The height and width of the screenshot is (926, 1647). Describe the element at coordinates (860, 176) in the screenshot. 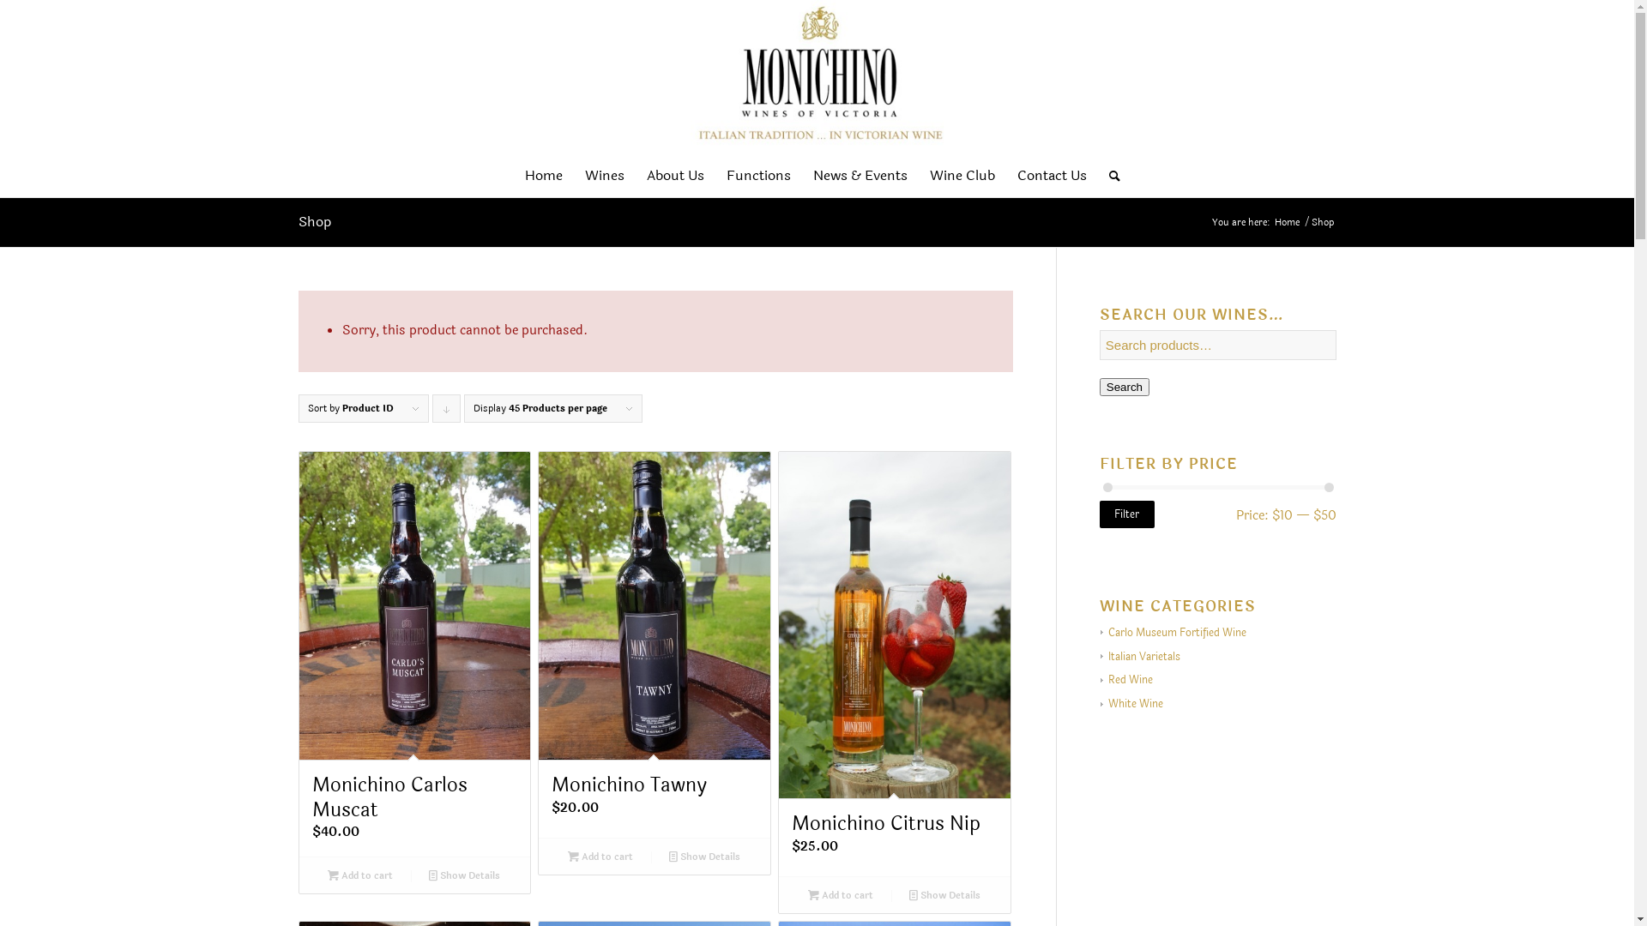

I see `News & Events` at that location.